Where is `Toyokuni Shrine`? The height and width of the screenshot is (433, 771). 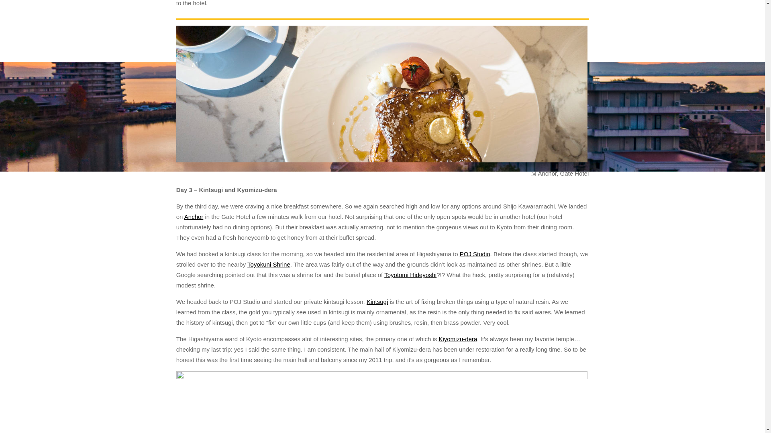
Toyokuni Shrine is located at coordinates (269, 265).